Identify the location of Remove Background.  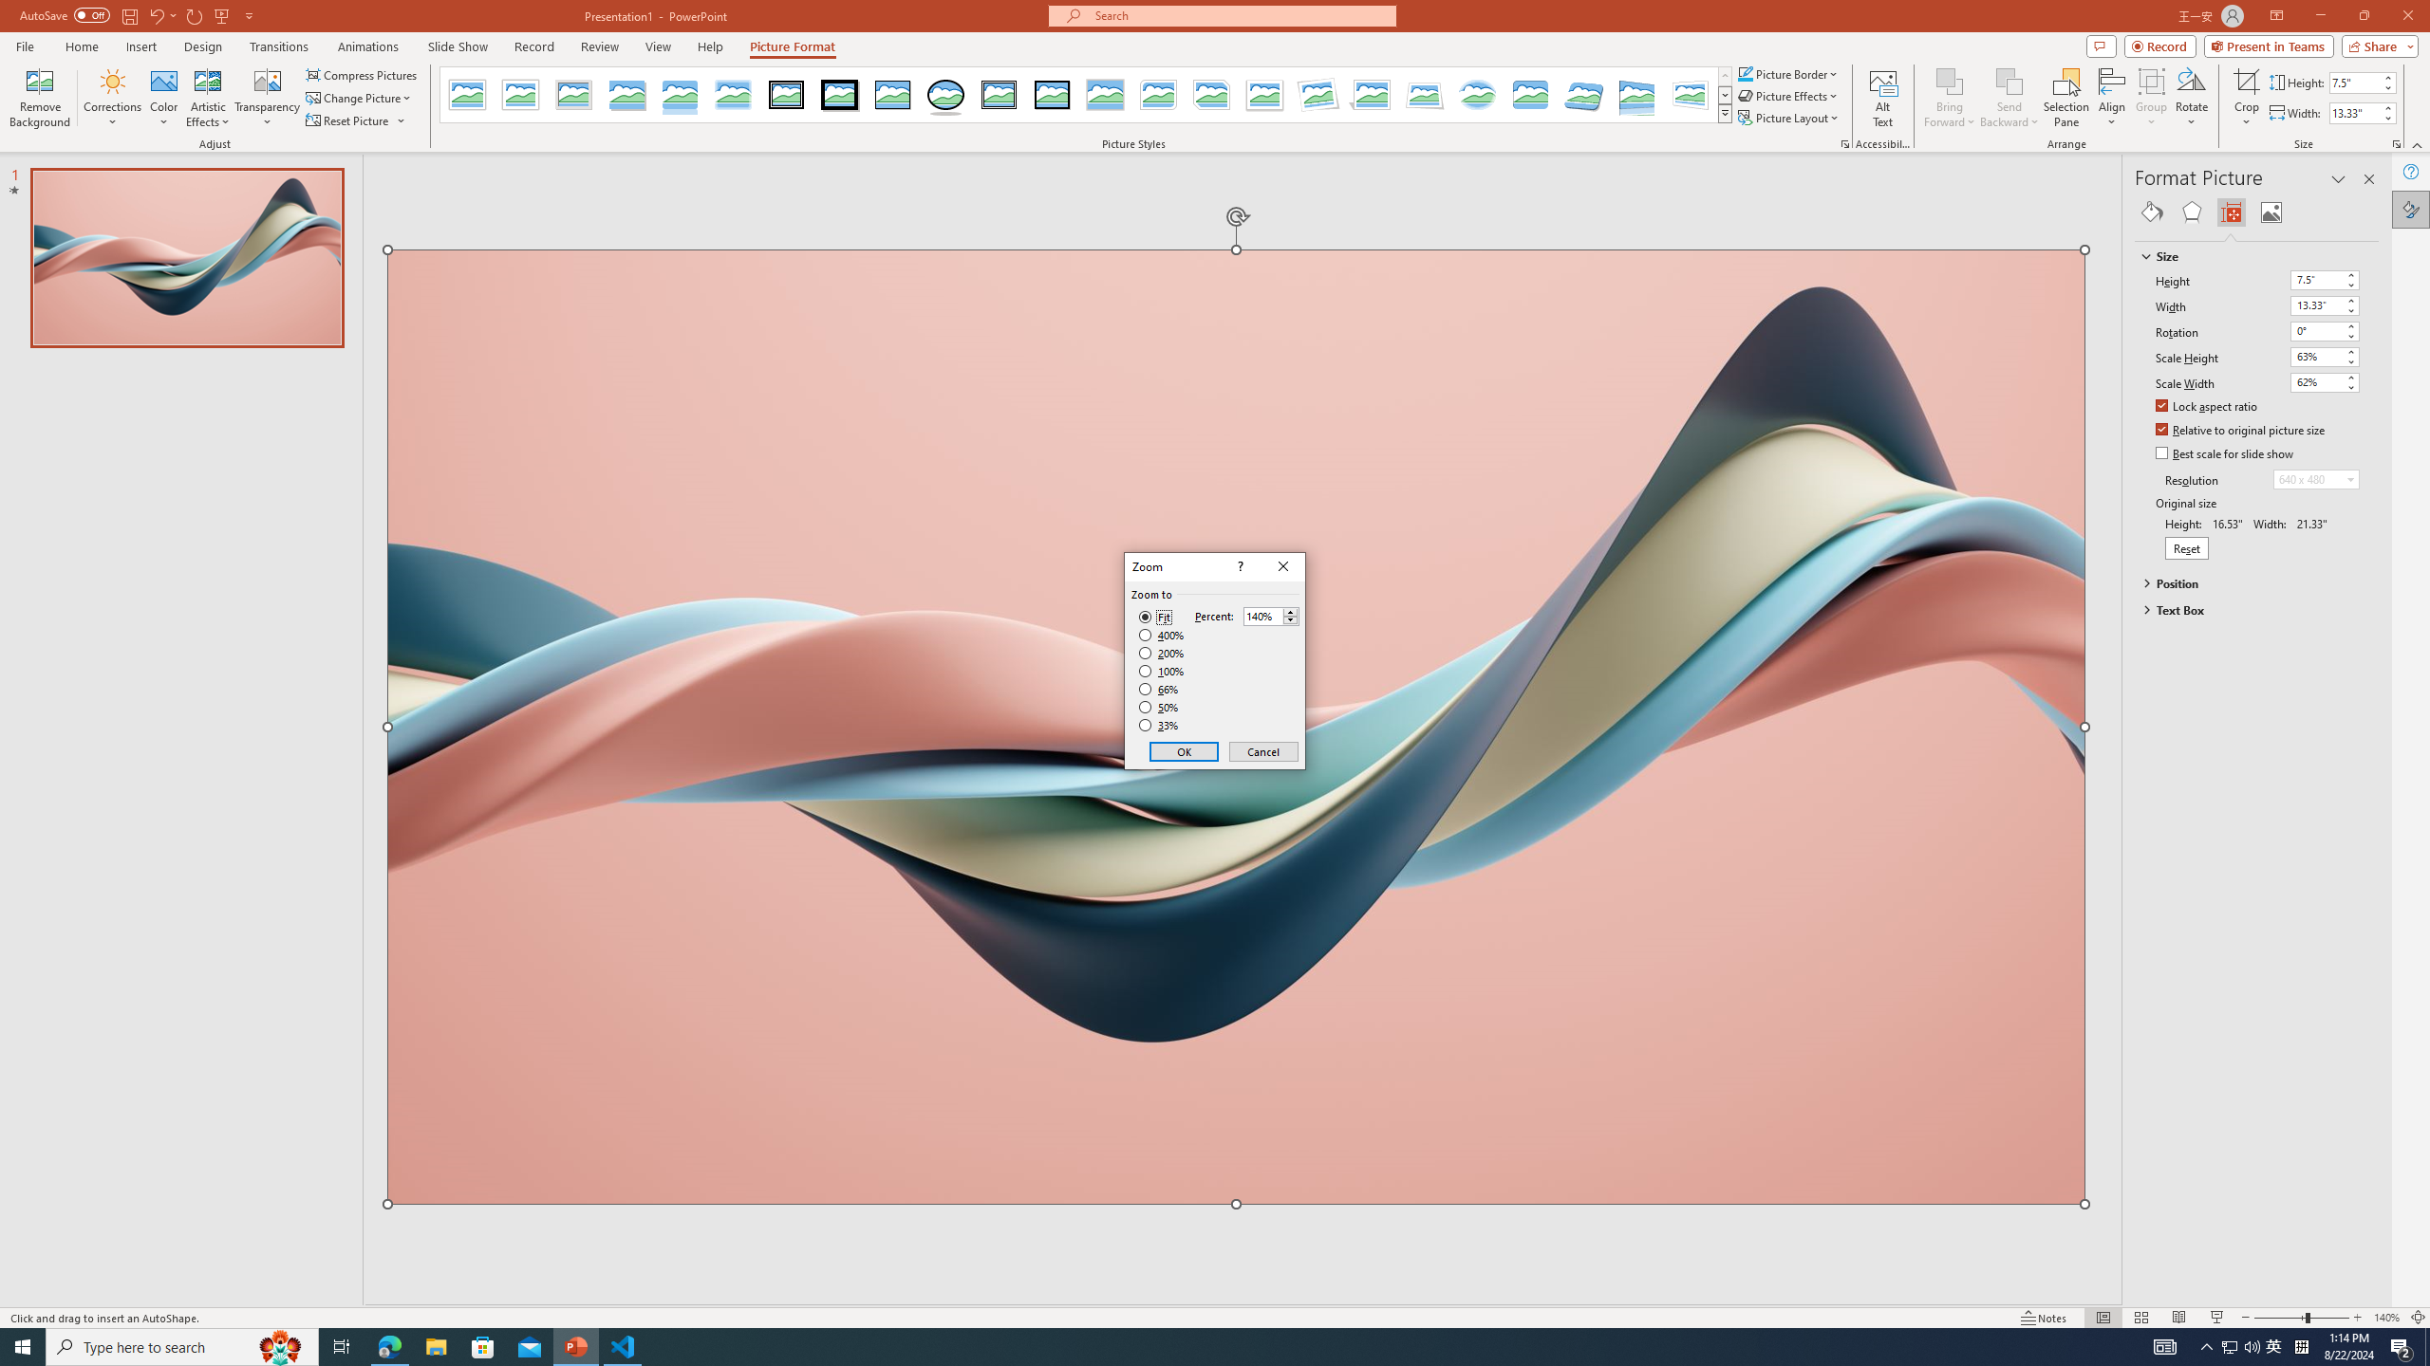
(40, 98).